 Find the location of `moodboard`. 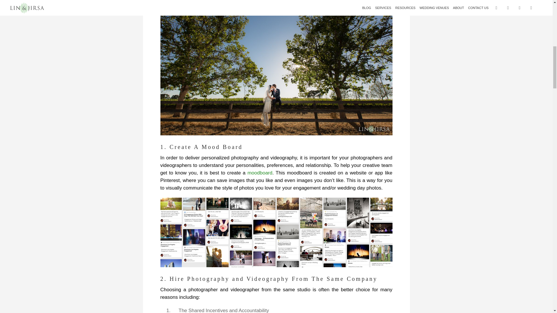

moodboard is located at coordinates (260, 173).